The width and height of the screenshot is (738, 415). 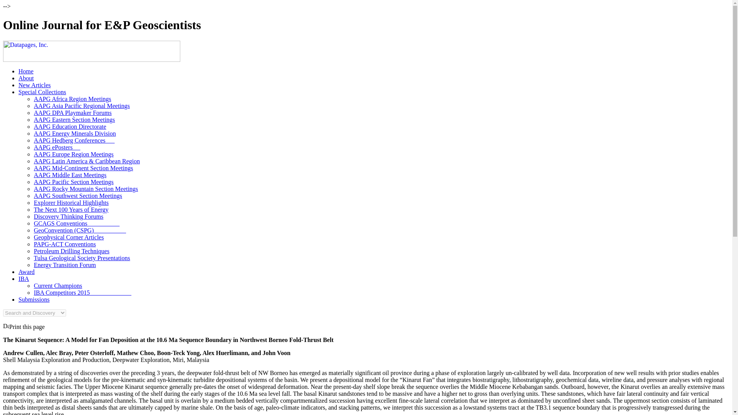 What do you see at coordinates (71, 203) in the screenshot?
I see `Explorer Historical Highlights` at bounding box center [71, 203].